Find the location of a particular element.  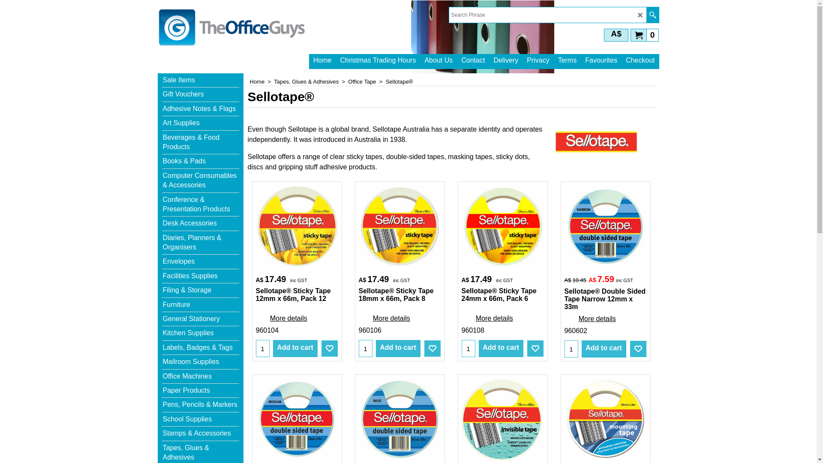

Home is located at coordinates (322, 60).